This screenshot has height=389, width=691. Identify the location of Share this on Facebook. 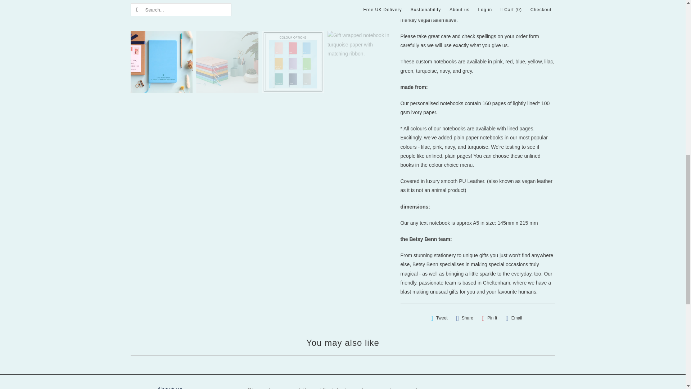
(464, 318).